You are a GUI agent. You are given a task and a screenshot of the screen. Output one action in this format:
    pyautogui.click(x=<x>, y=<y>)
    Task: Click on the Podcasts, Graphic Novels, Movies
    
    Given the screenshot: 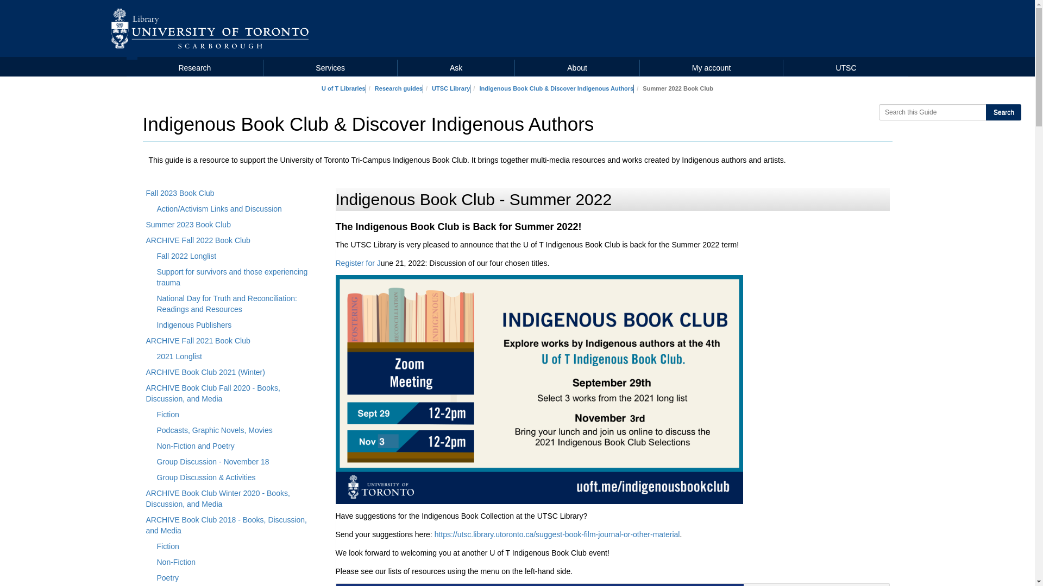 What is the action you would take?
    pyautogui.click(x=238, y=432)
    